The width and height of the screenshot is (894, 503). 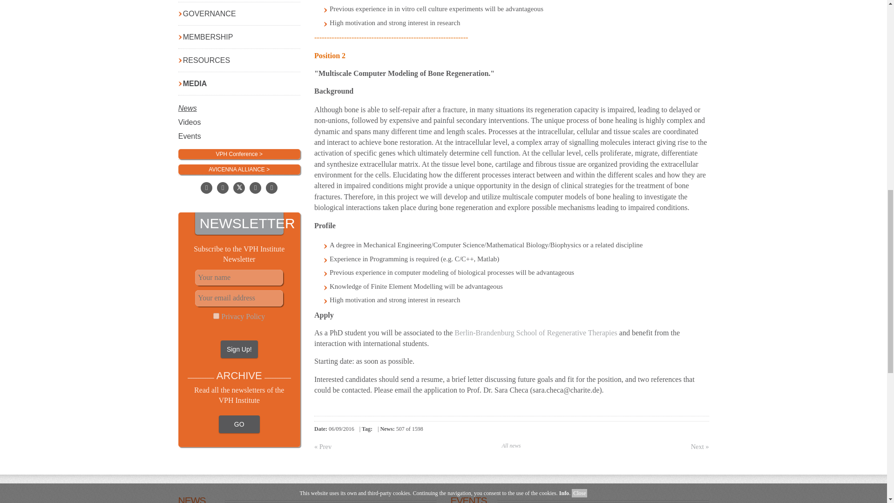 What do you see at coordinates (239, 8) in the screenshot?
I see `GO` at bounding box center [239, 8].